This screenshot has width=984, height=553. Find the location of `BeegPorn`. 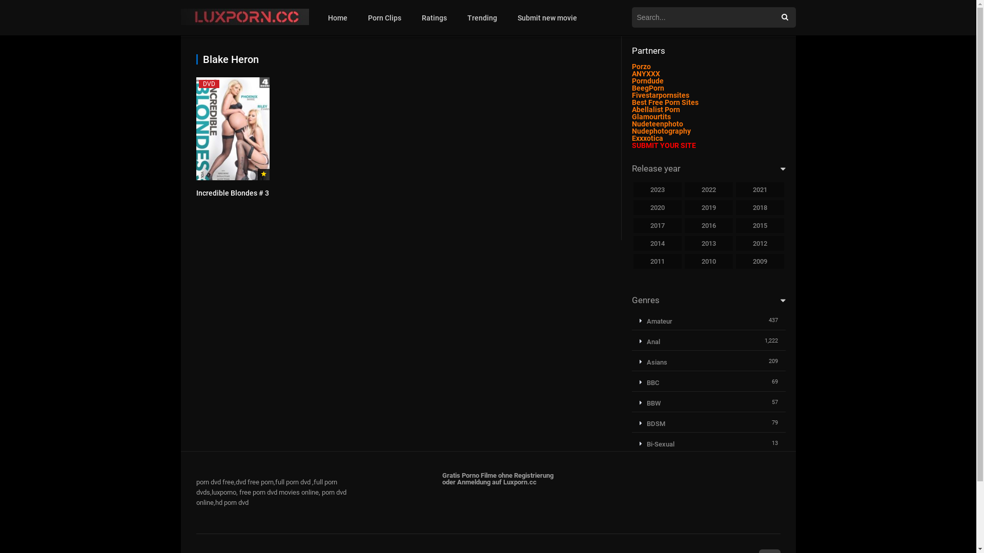

BeegPorn is located at coordinates (648, 88).